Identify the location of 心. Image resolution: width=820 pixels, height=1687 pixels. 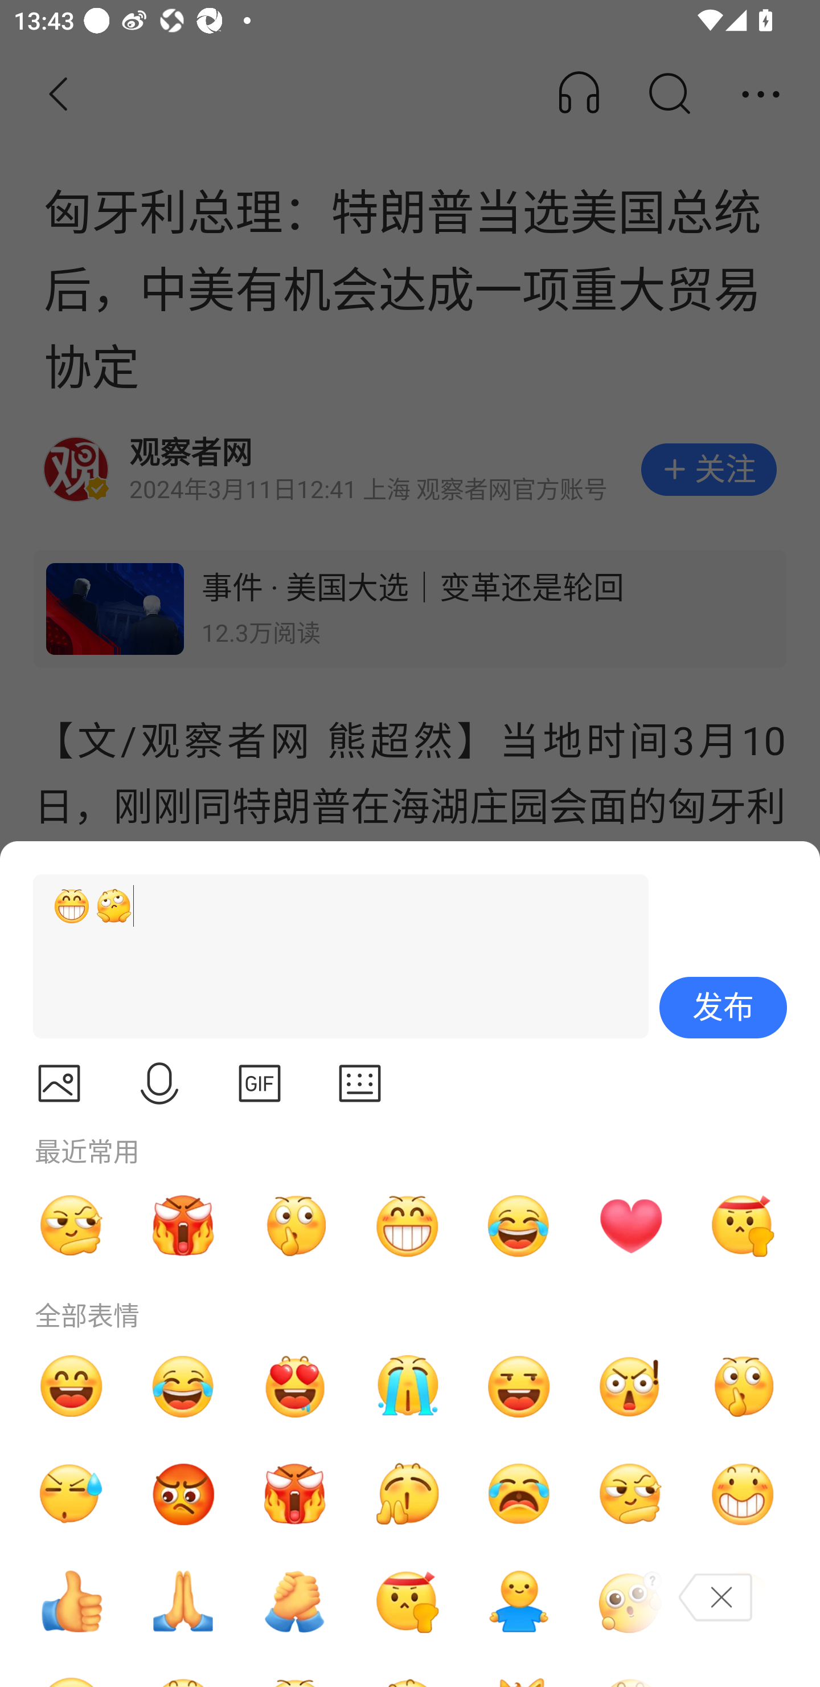
(630, 1225).